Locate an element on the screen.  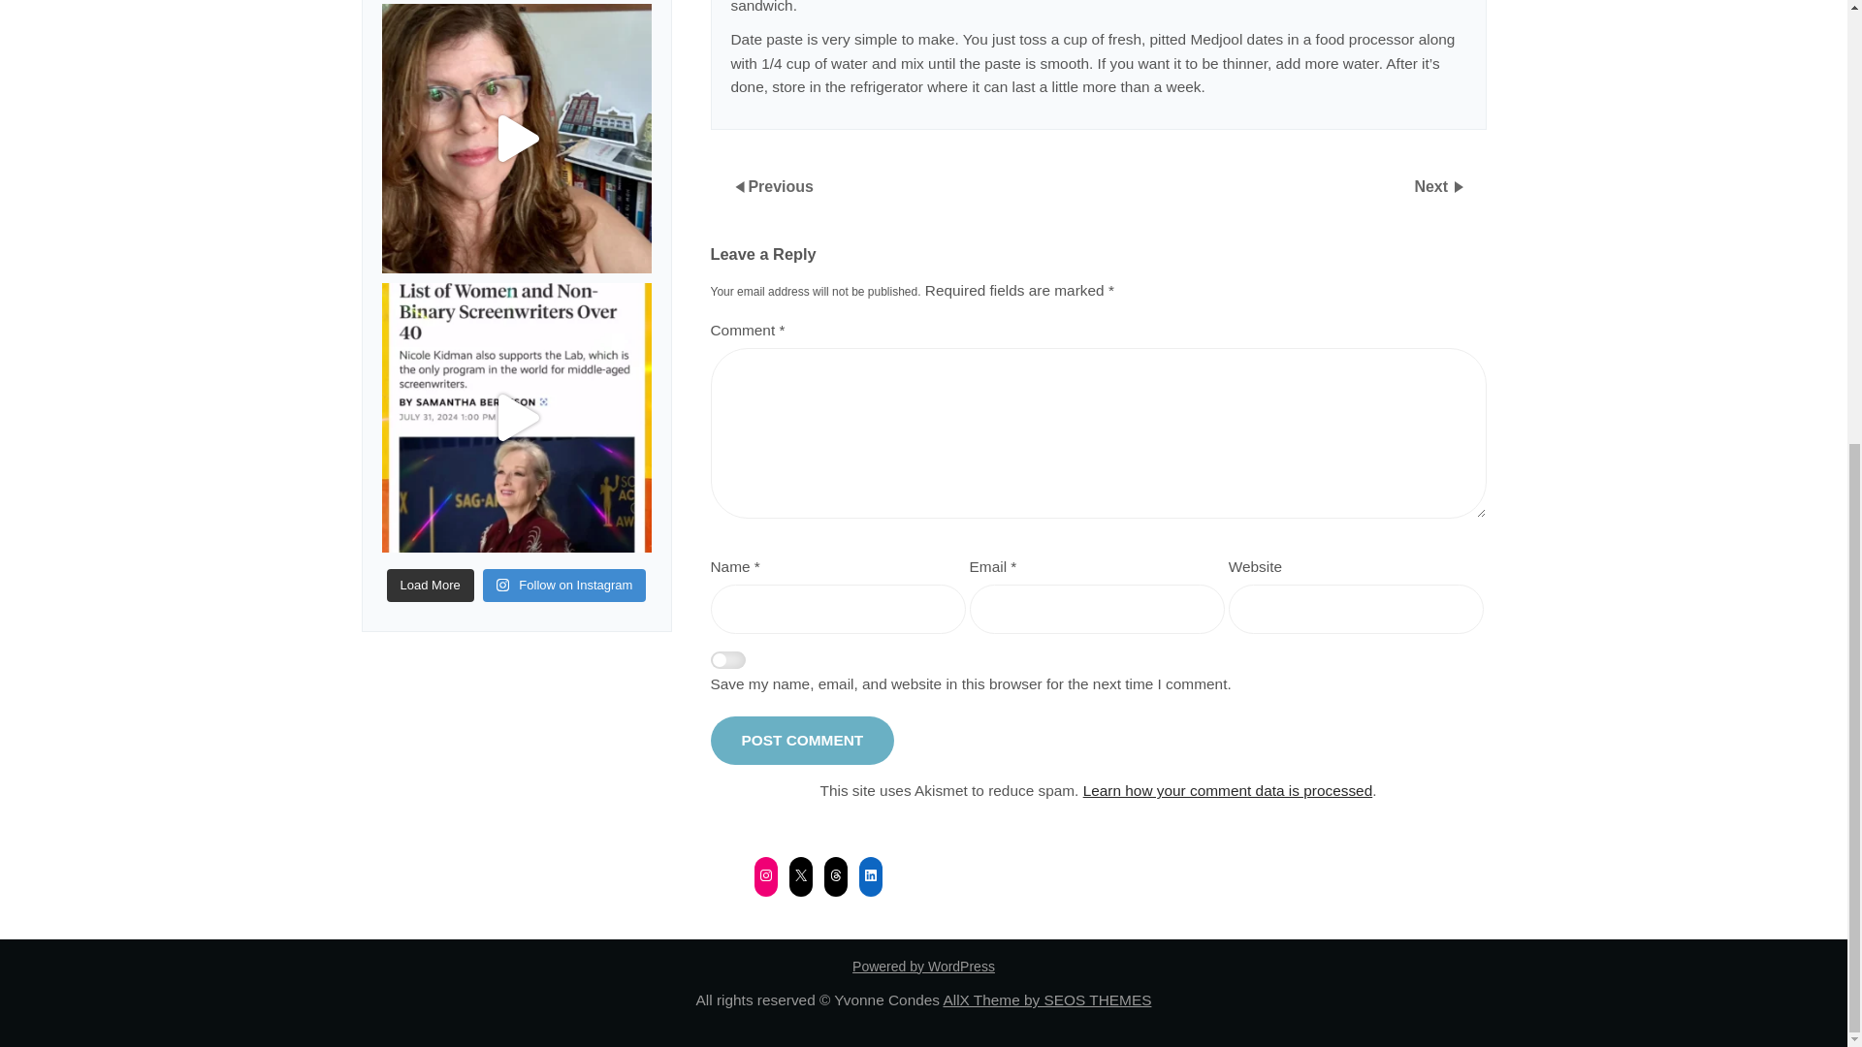
Load More is located at coordinates (431, 586).